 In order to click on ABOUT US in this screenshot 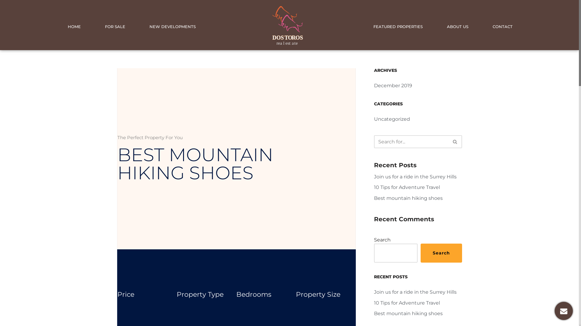, I will do `click(458, 27)`.